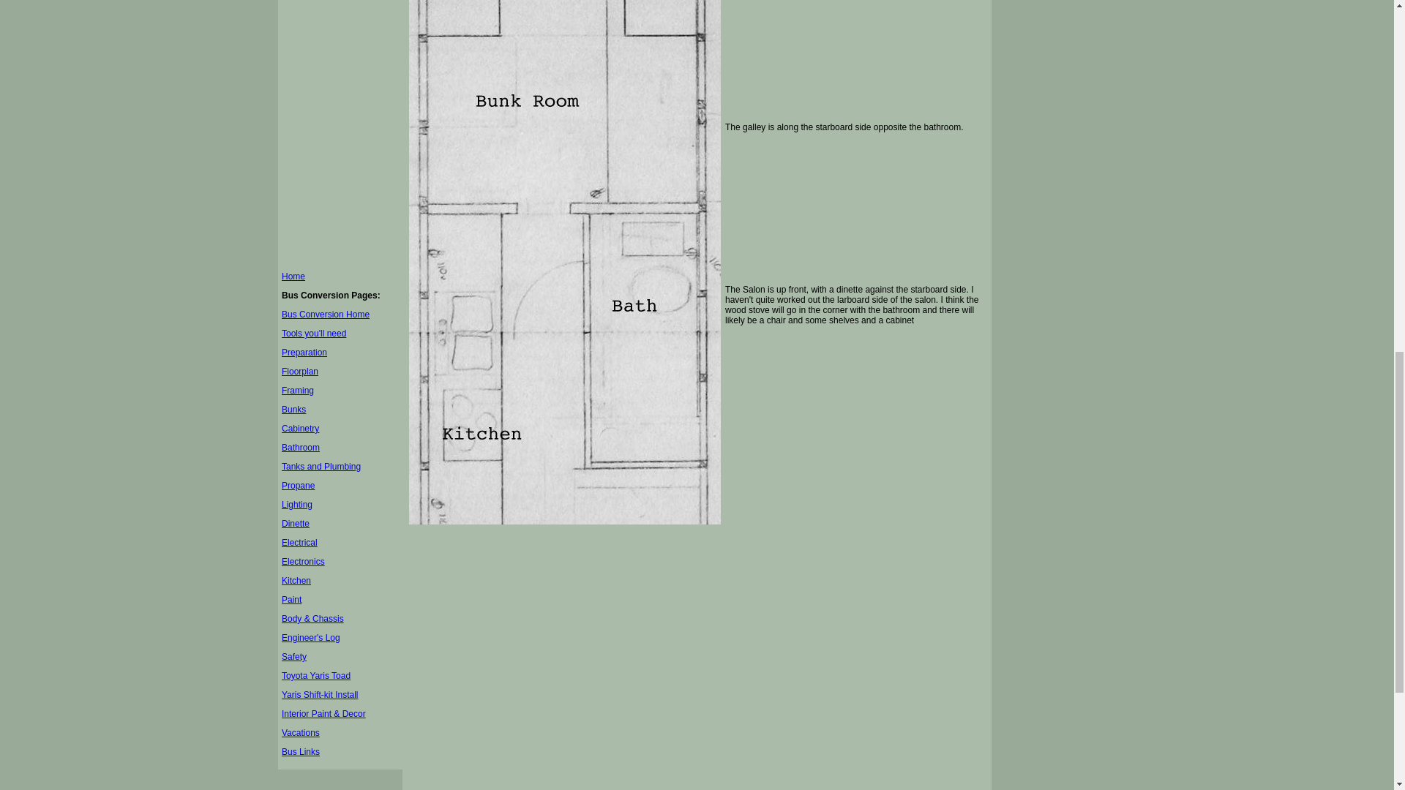 The image size is (1405, 790). Describe the element at coordinates (297, 504) in the screenshot. I see `Lighting` at that location.